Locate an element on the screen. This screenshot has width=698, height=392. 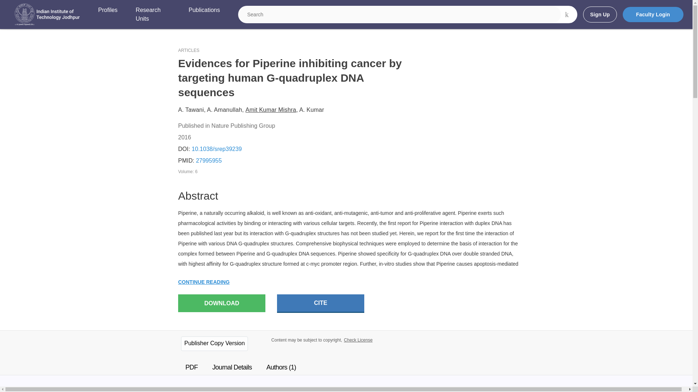
Amit Kumar Mishra is located at coordinates (270, 110).